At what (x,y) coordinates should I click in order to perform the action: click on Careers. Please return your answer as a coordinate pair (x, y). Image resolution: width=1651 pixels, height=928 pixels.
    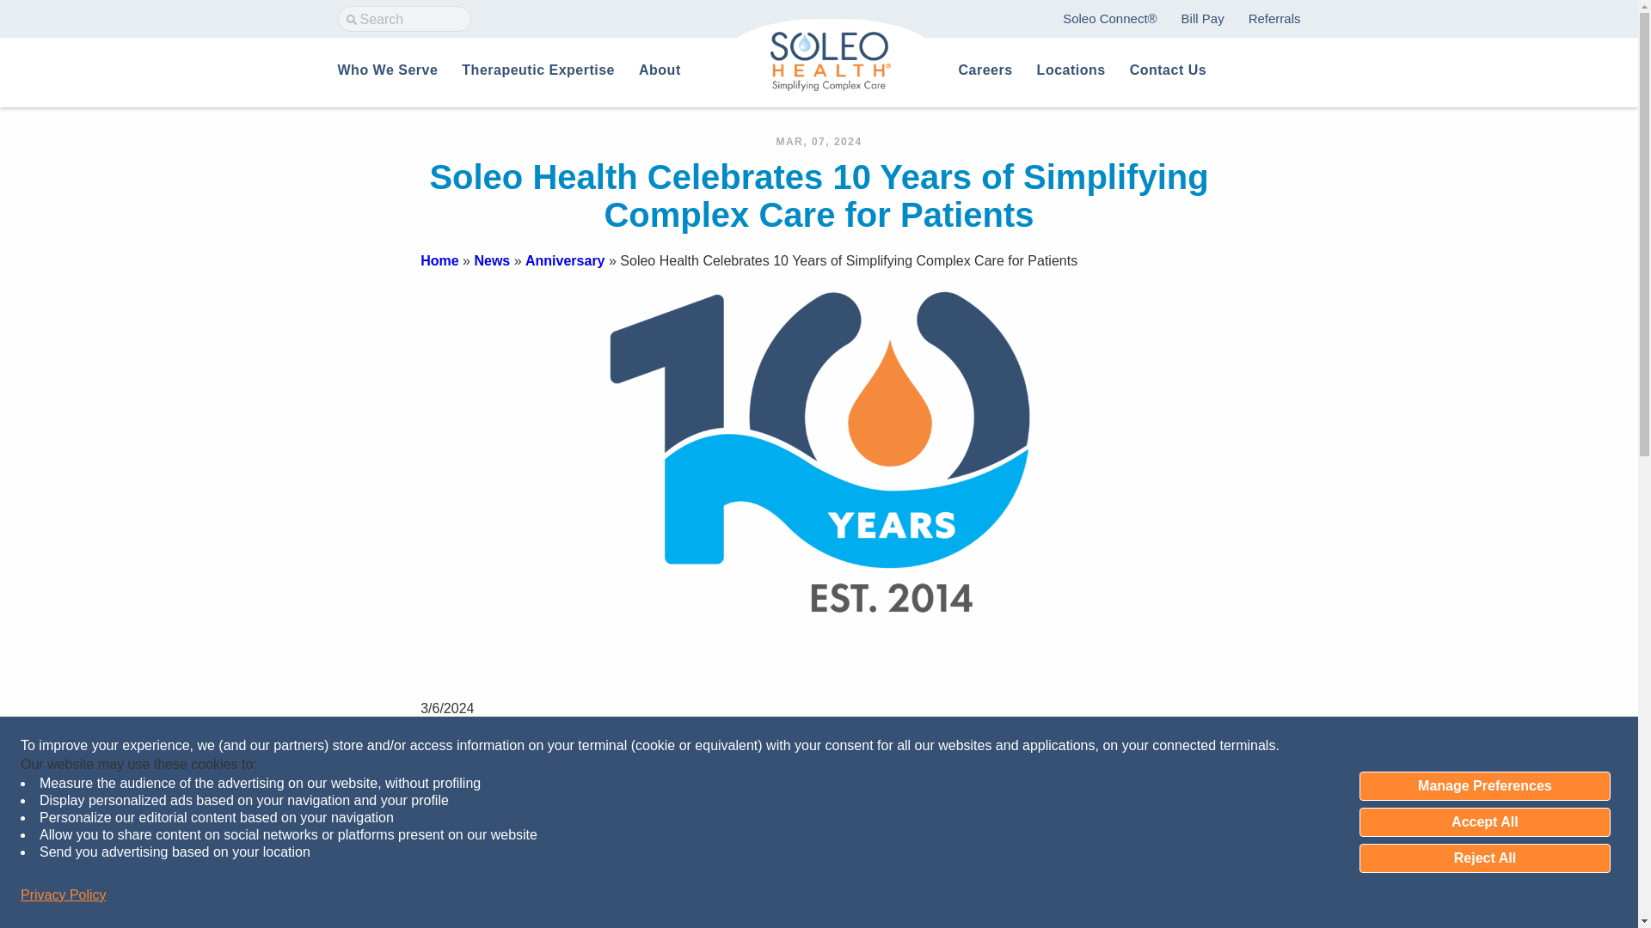
    Looking at the image, I should click on (984, 69).